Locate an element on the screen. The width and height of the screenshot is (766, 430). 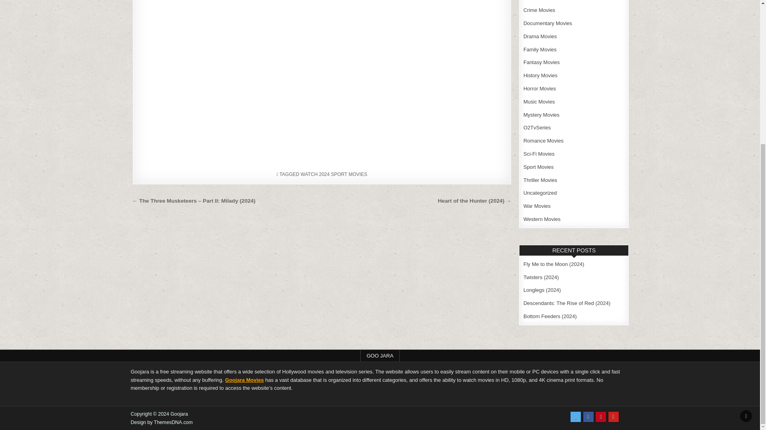
Drama Movies is located at coordinates (540, 37).